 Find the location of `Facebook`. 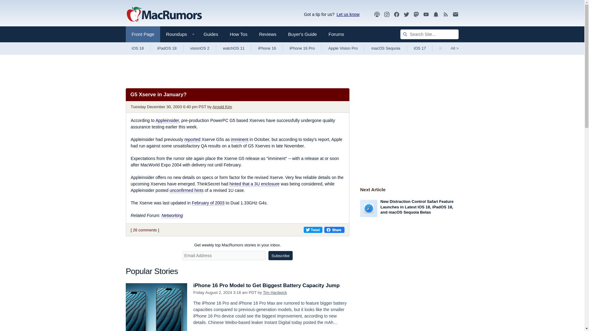

Facebook is located at coordinates (396, 14).